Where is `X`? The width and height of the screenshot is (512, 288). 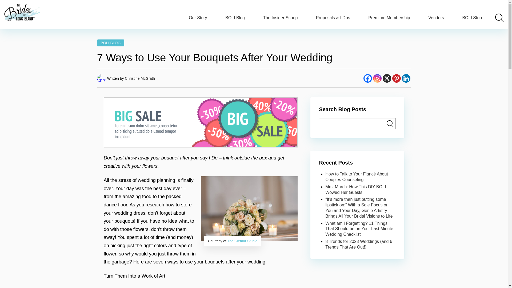
X is located at coordinates (436, 18).